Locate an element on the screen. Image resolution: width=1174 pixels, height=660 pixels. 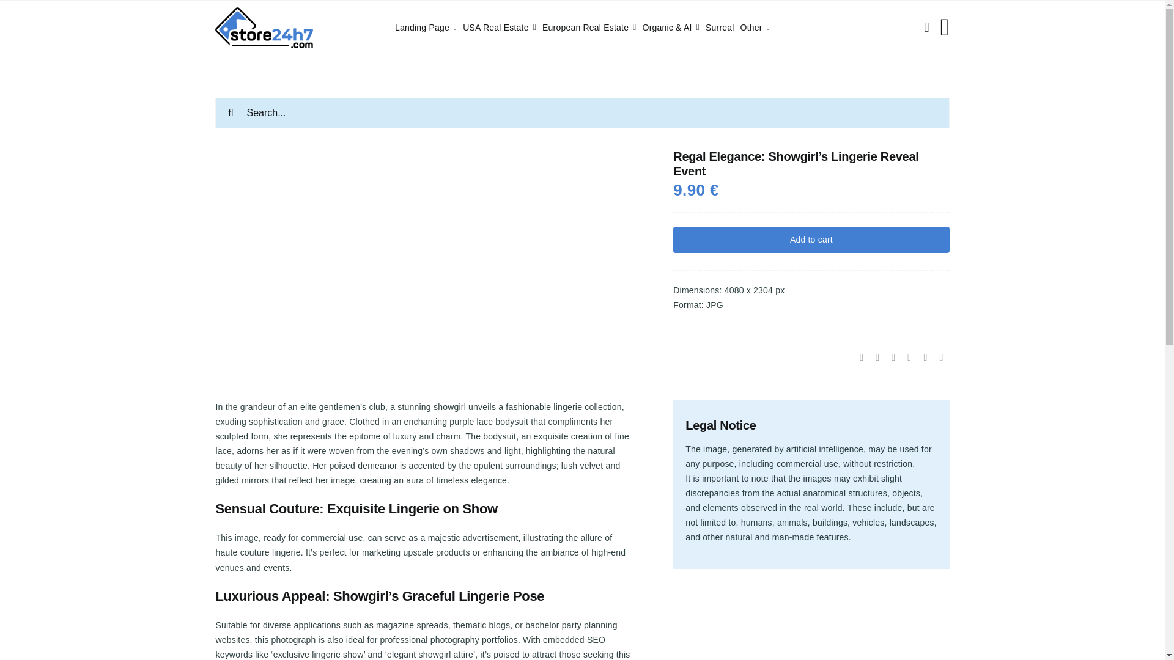
USA Real Estate is located at coordinates (499, 28).